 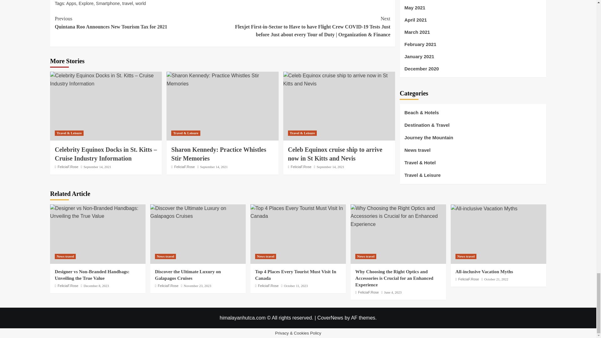 I want to click on Top 4 Places Every Tourist Must Visit In Canada, so click(x=298, y=212).